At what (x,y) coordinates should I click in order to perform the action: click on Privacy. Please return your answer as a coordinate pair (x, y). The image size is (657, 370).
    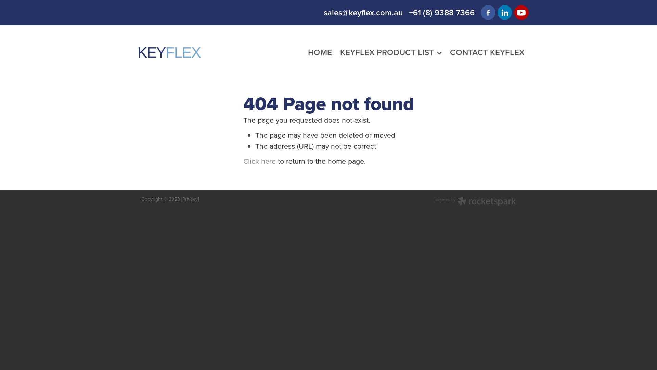
    Looking at the image, I should click on (190, 199).